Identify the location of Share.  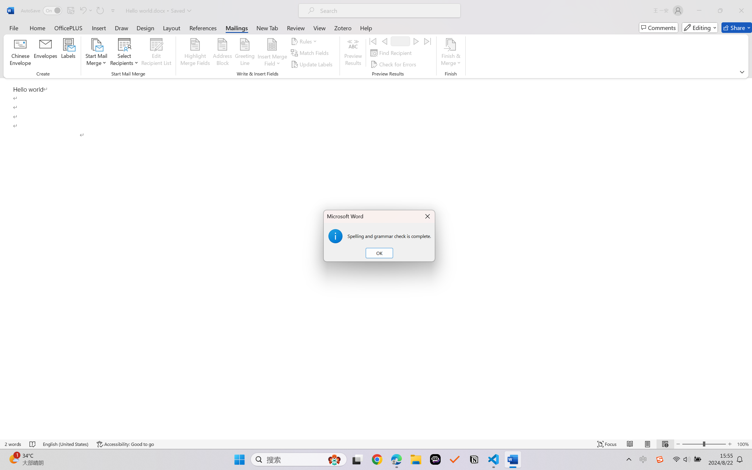
(737, 28).